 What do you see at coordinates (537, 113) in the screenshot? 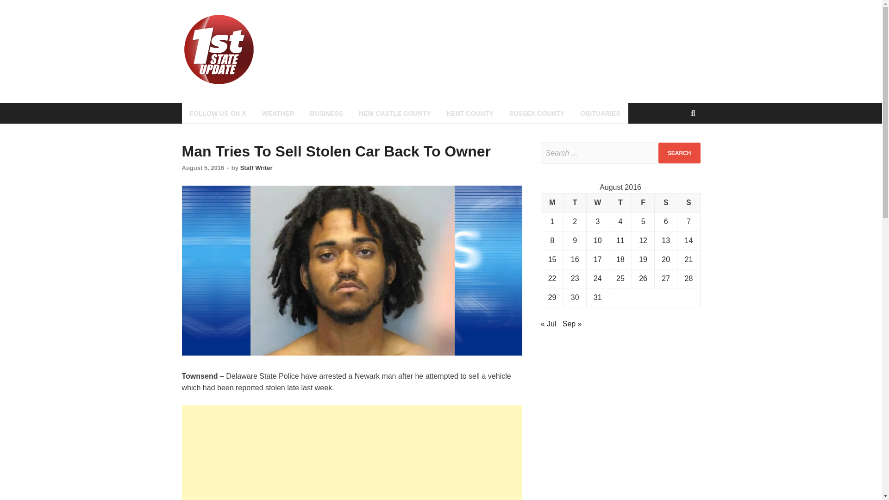
I see `SUSSEX COUNTY` at bounding box center [537, 113].